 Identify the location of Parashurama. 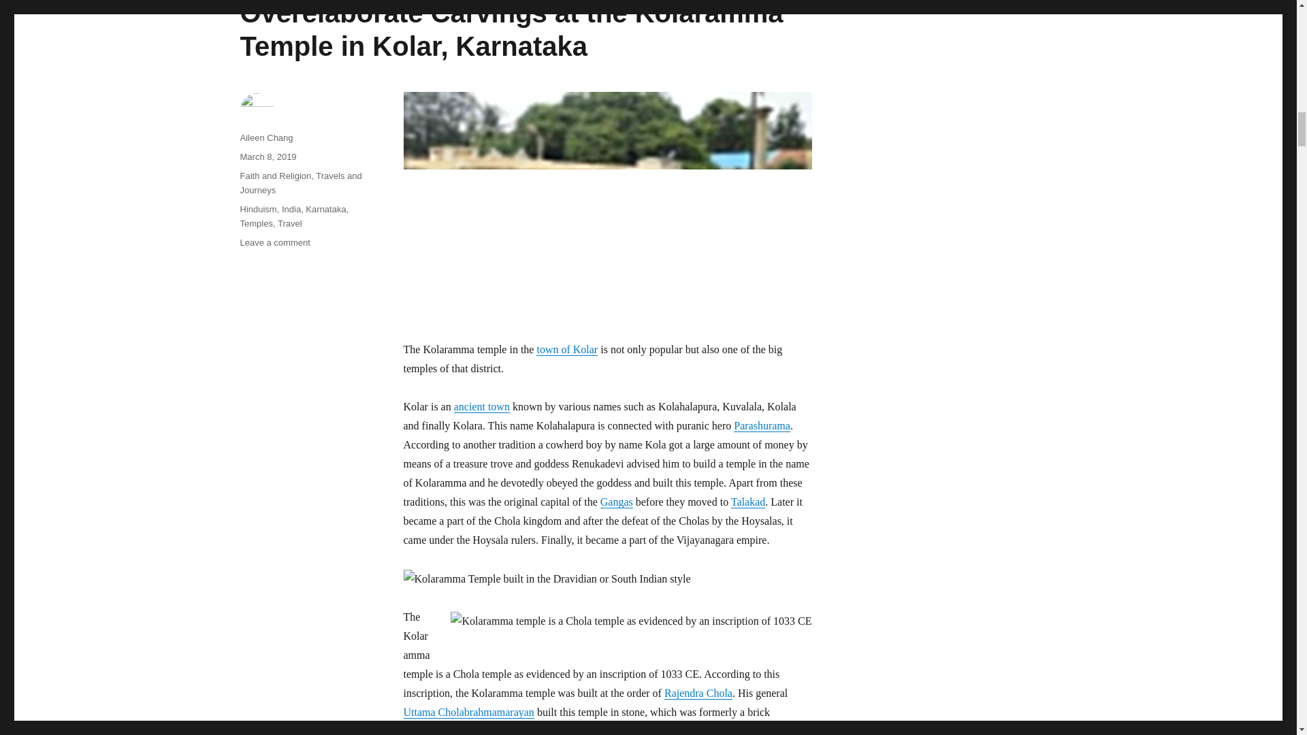
(762, 425).